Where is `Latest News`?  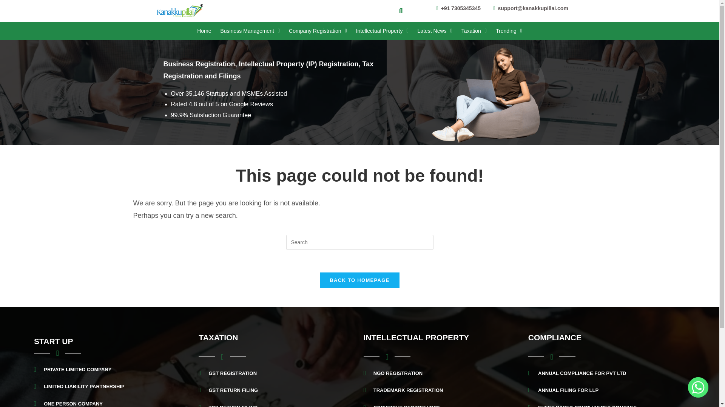
Latest News is located at coordinates (435, 31).